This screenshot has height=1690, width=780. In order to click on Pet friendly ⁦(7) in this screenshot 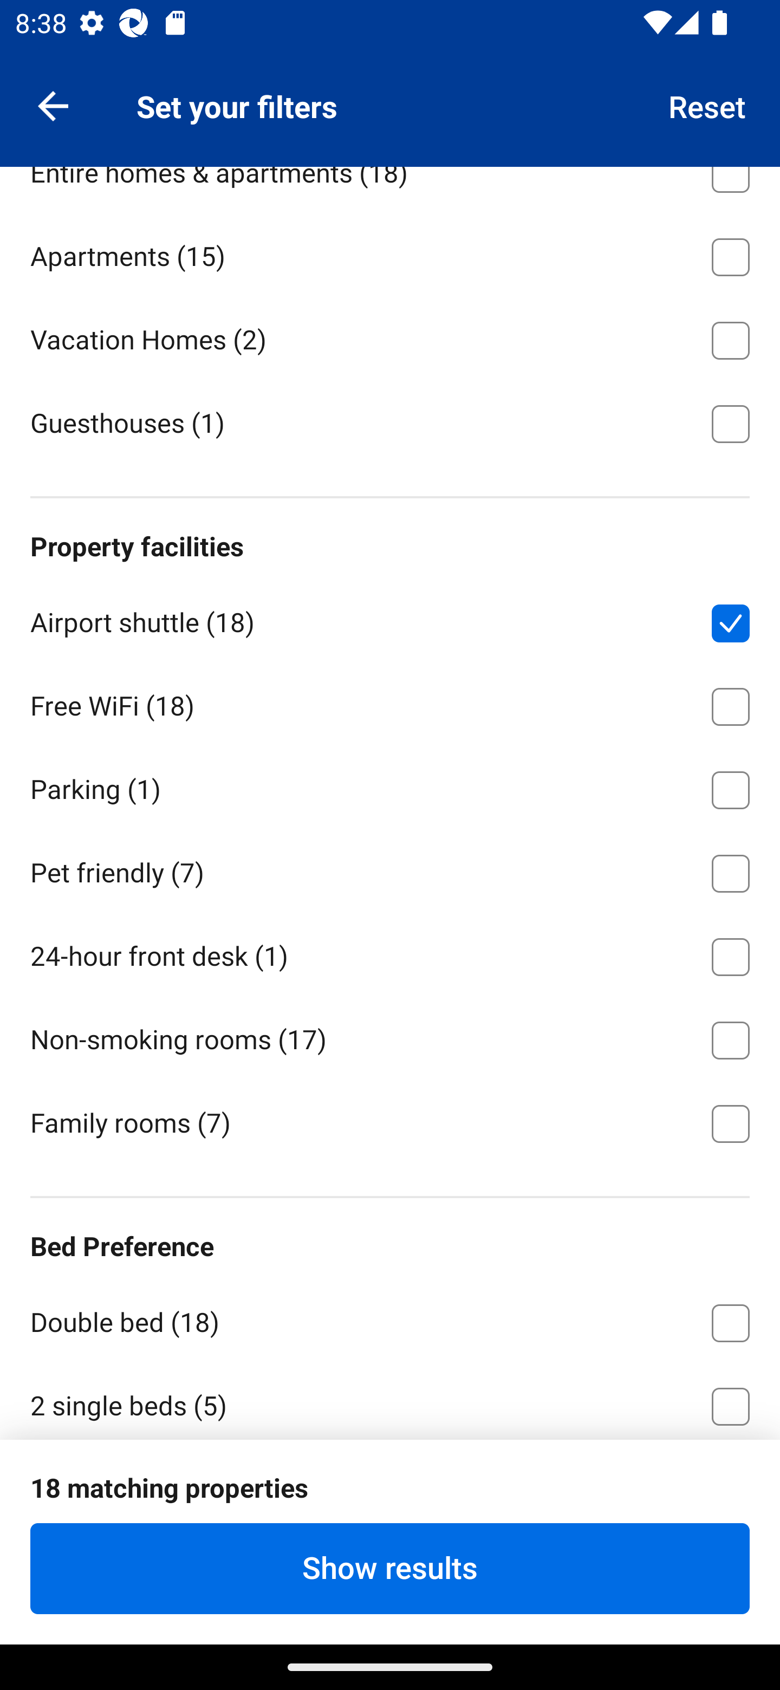, I will do `click(390, 869)`.